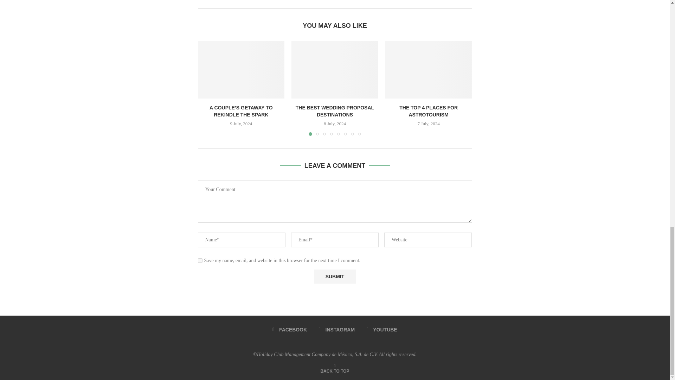  What do you see at coordinates (429, 69) in the screenshot?
I see `THE TOP 4 PLACES FOR ASTROTOURISM` at bounding box center [429, 69].